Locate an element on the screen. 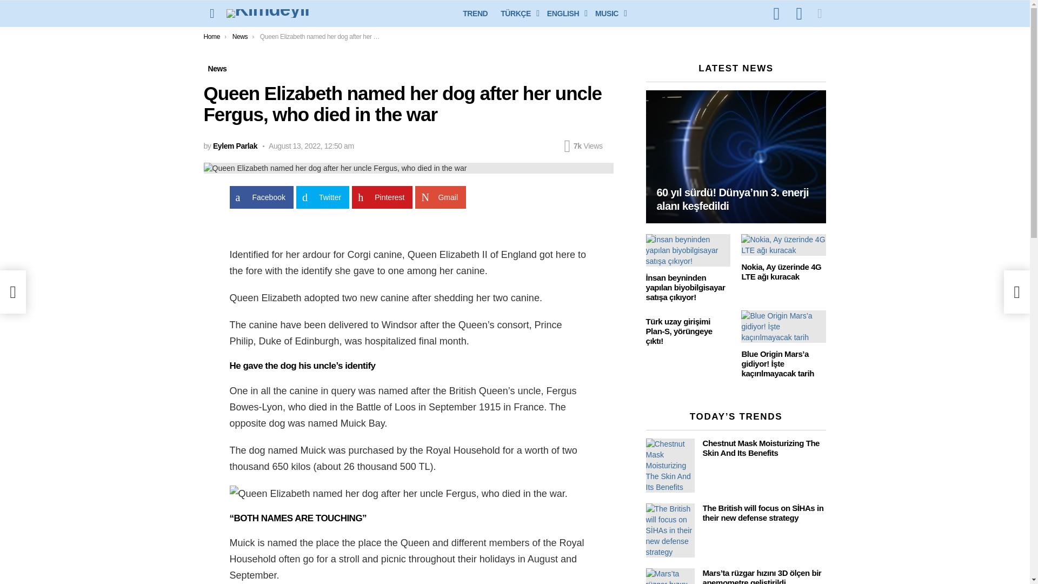  Share on Pinterest is located at coordinates (382, 197).